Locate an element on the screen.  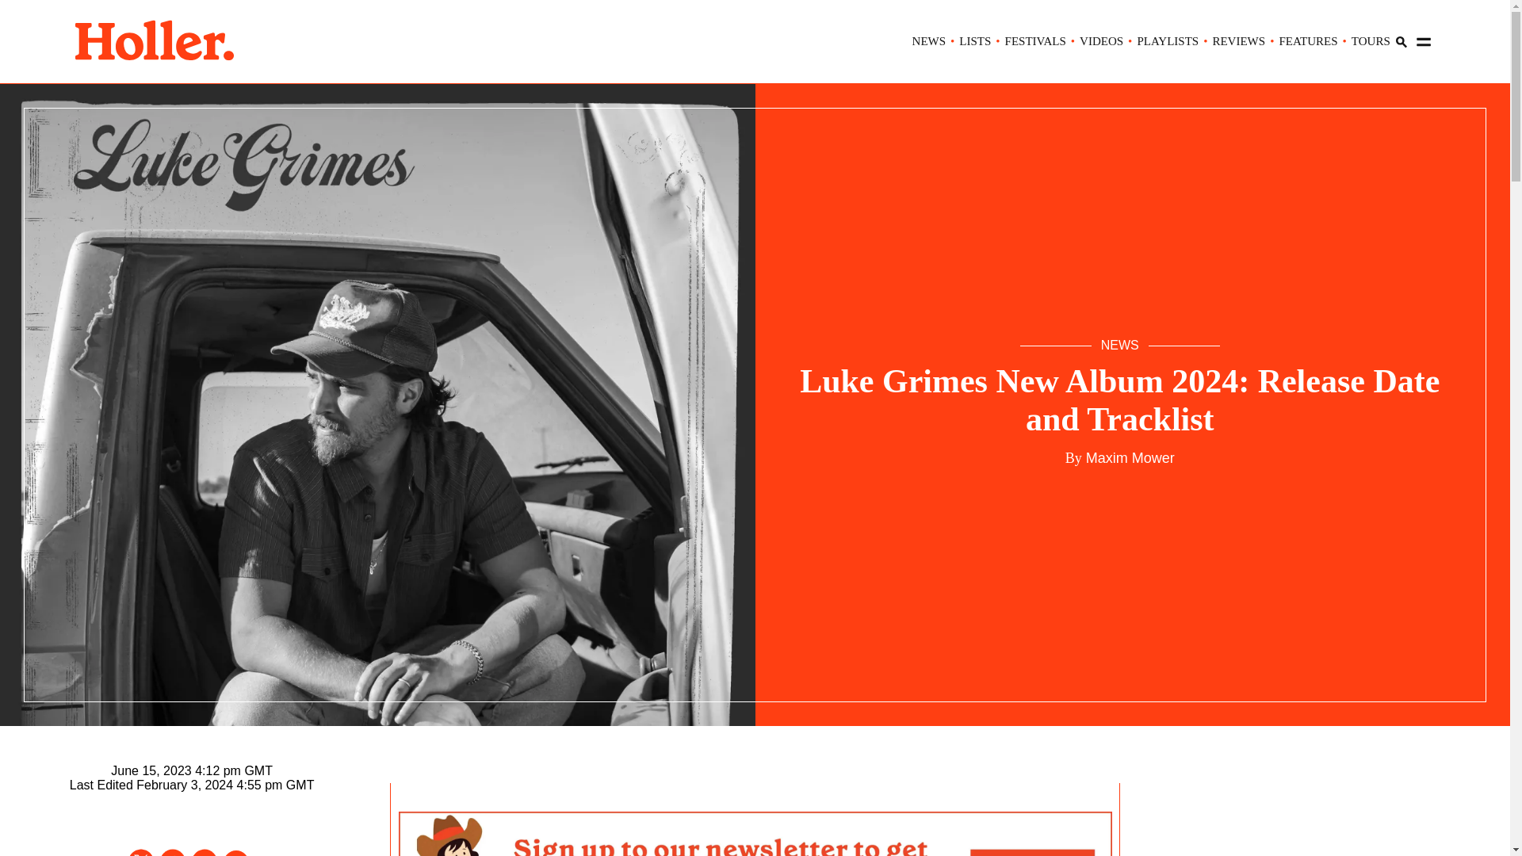
LISTS is located at coordinates (974, 41).